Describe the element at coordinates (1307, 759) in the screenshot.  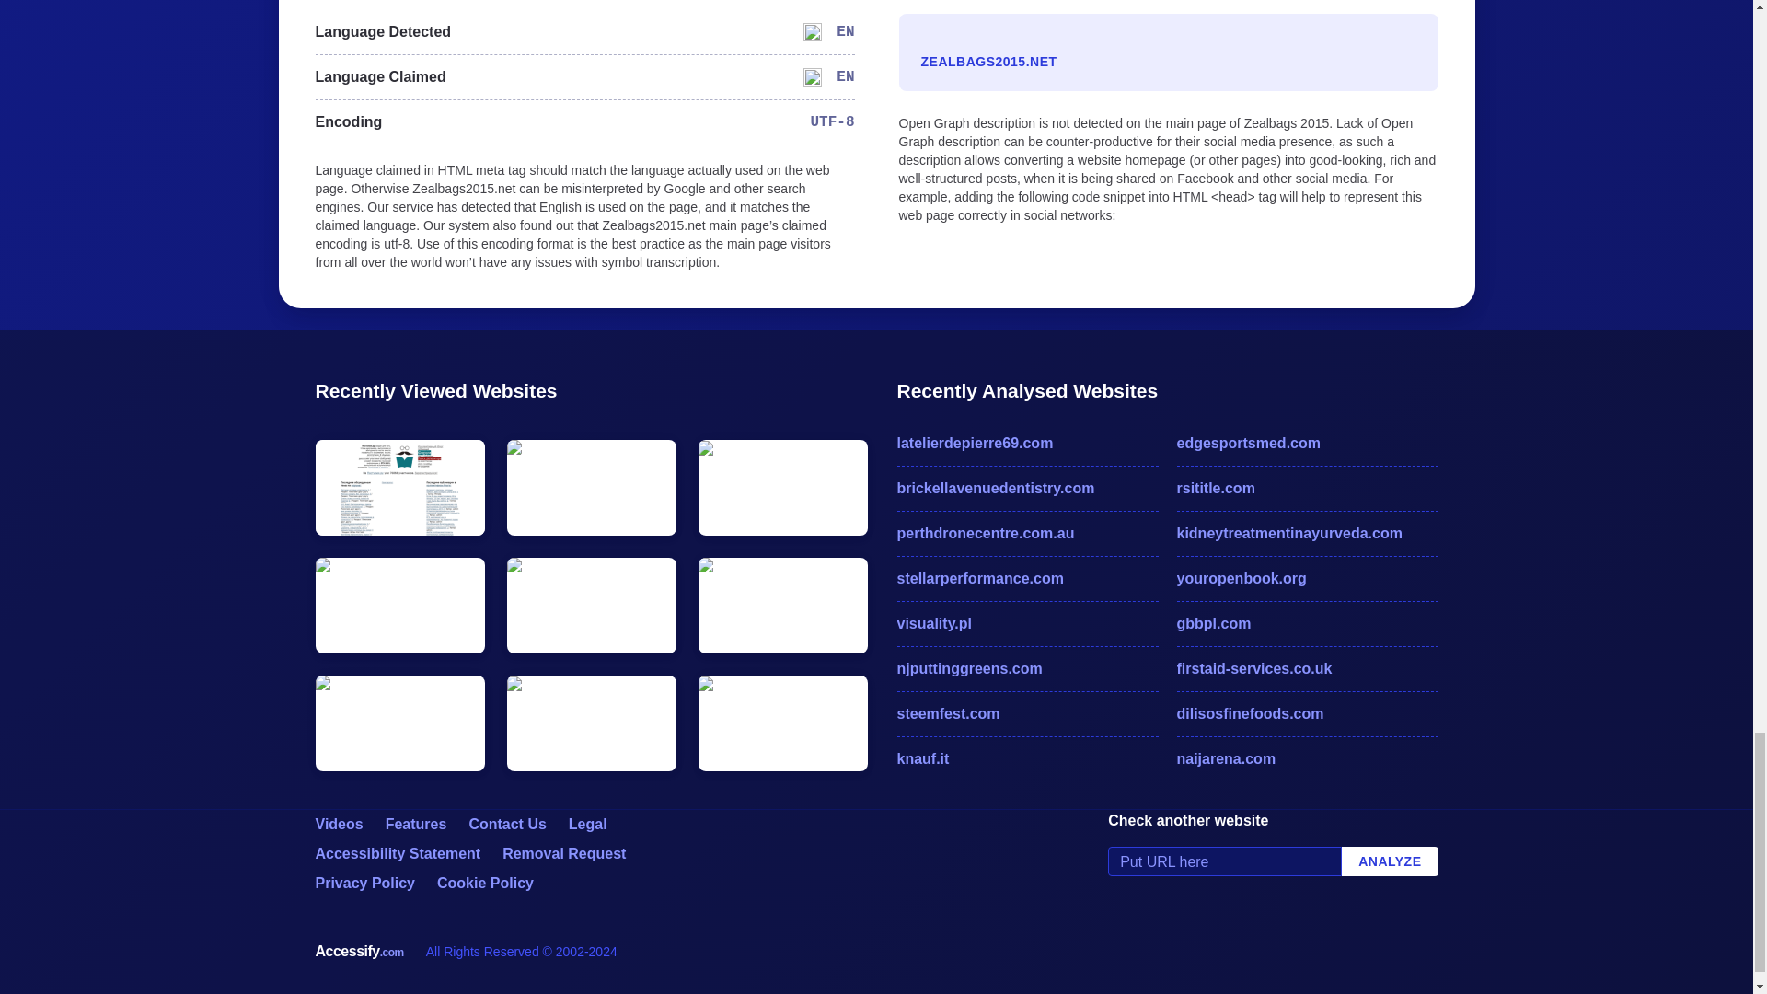
I see `naijarena.com` at that location.